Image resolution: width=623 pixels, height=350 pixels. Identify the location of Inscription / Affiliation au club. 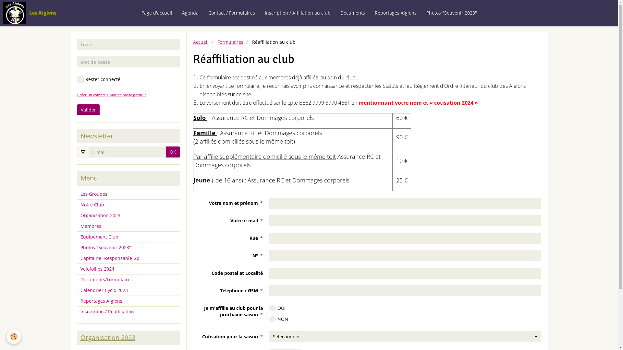
(297, 13).